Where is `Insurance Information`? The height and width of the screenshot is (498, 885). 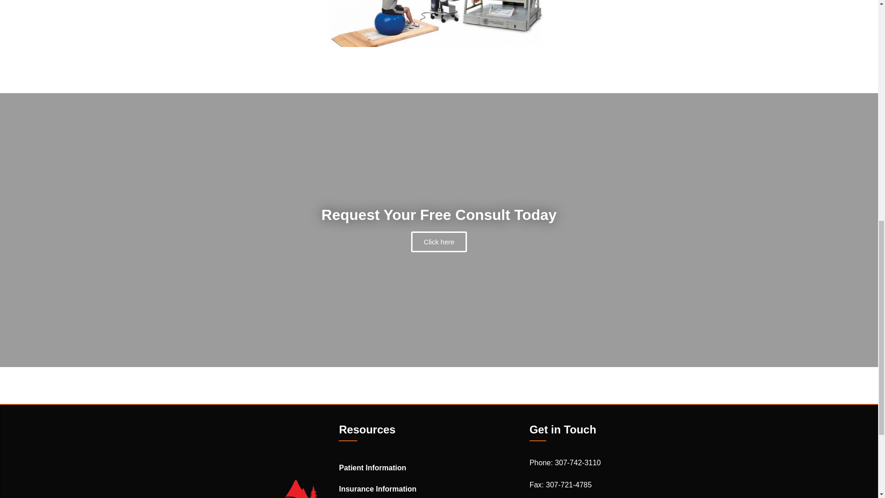 Insurance Information is located at coordinates (430, 488).